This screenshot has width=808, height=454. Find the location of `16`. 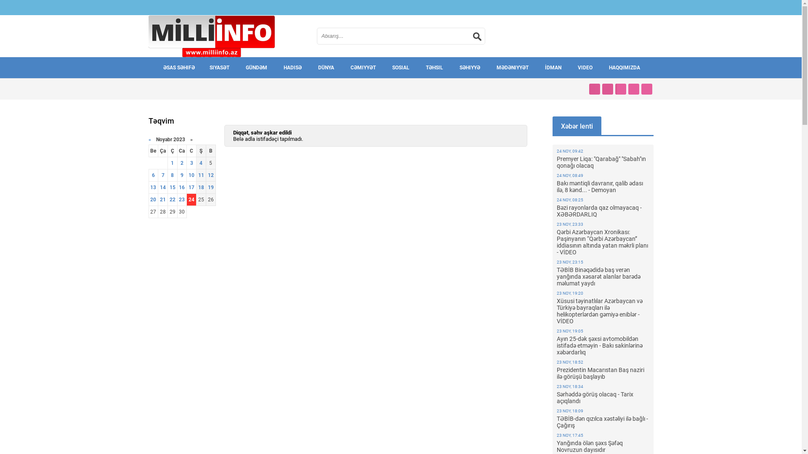

16 is located at coordinates (182, 187).